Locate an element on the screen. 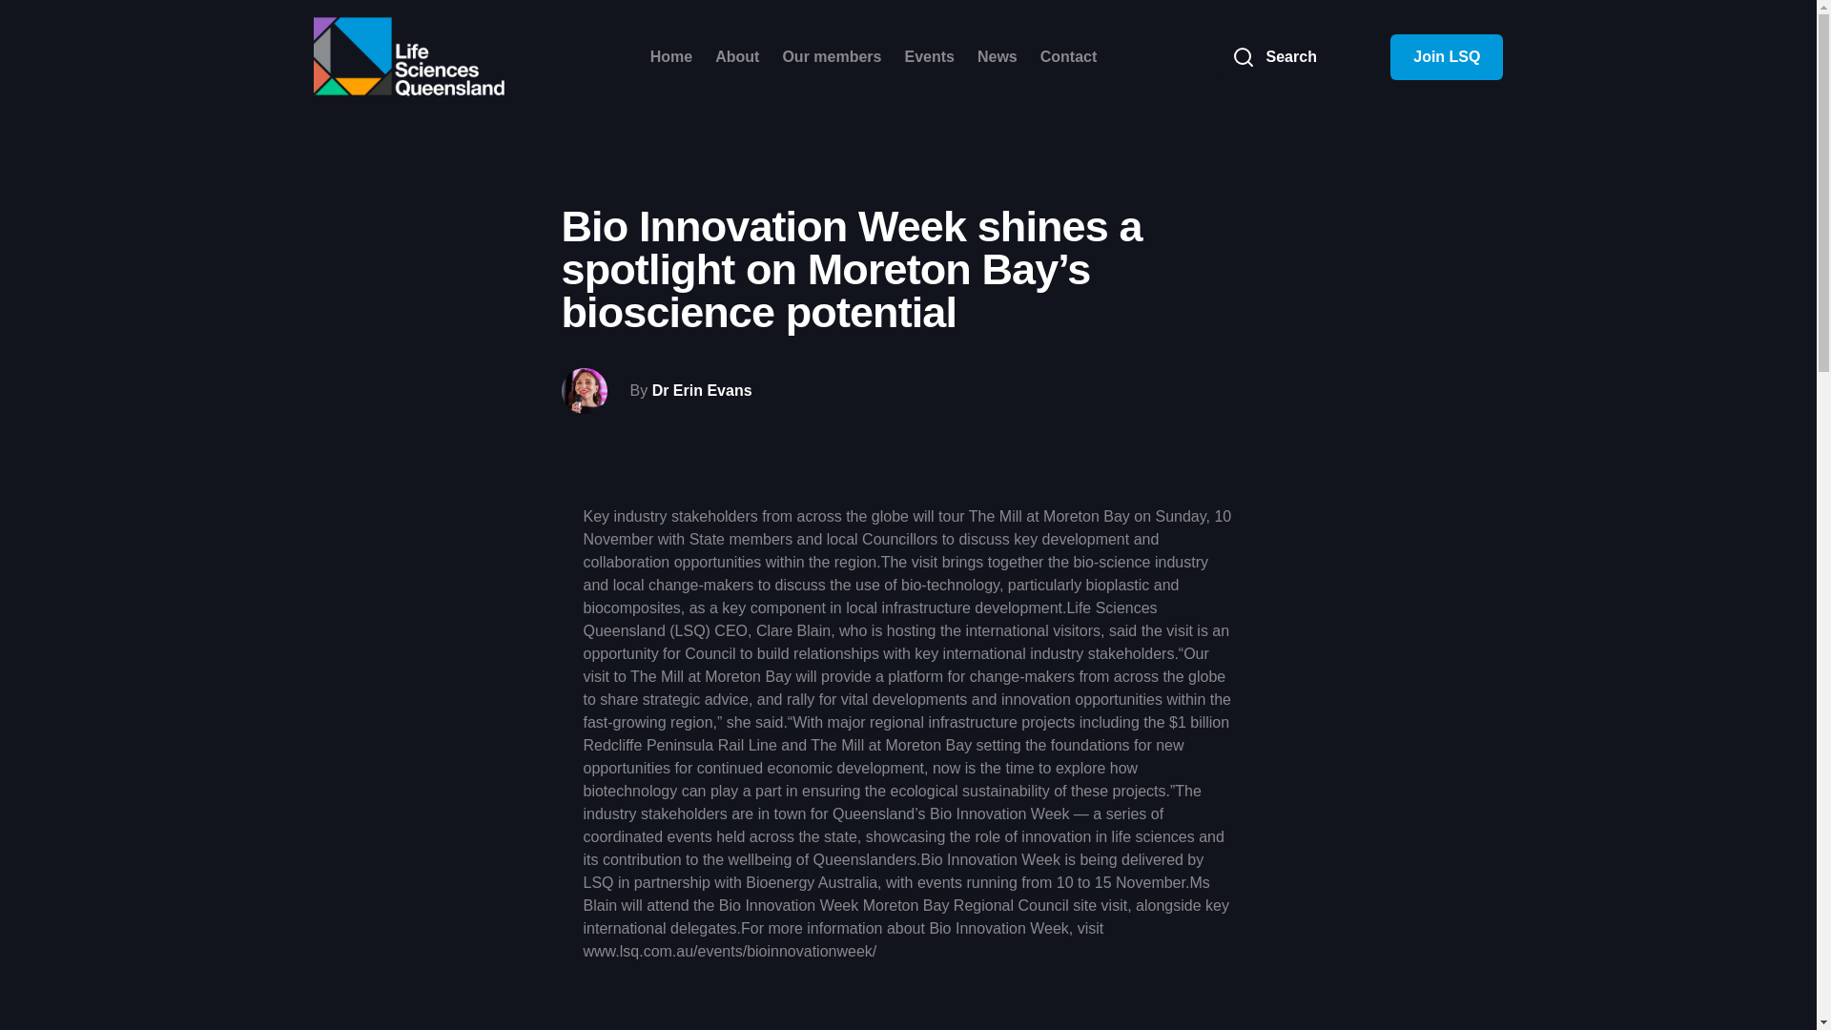  Our members is located at coordinates (832, 57).